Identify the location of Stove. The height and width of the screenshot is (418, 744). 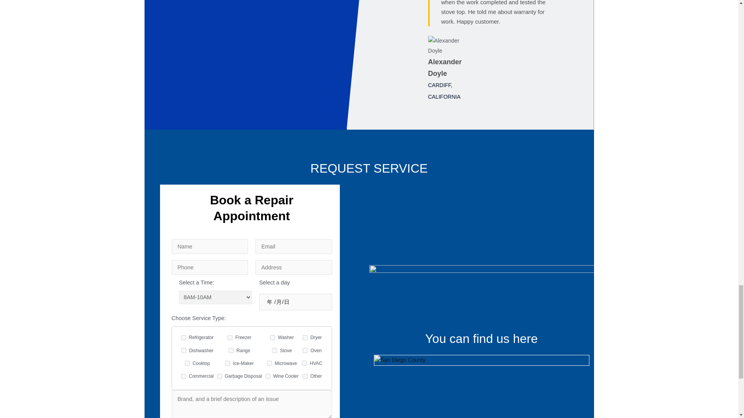
(274, 350).